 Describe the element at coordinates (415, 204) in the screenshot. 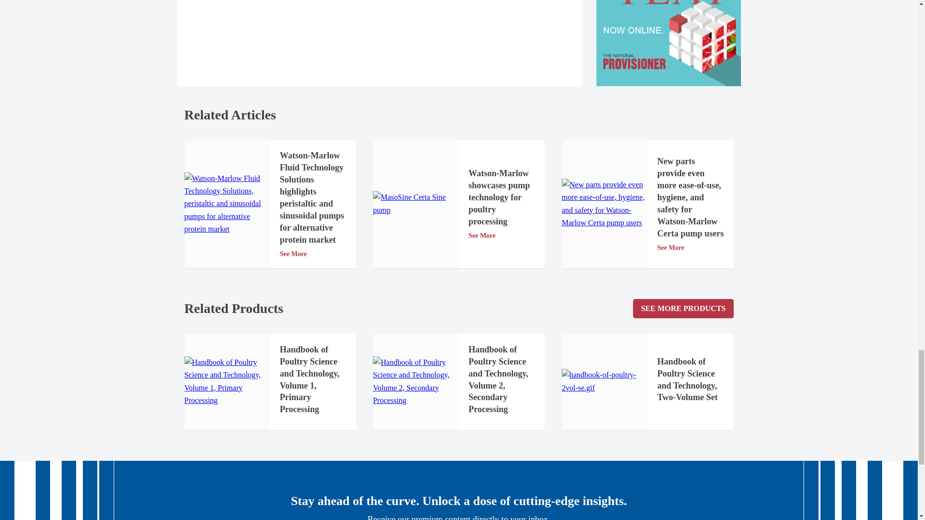

I see `MasoSine Certa Sine pump` at that location.